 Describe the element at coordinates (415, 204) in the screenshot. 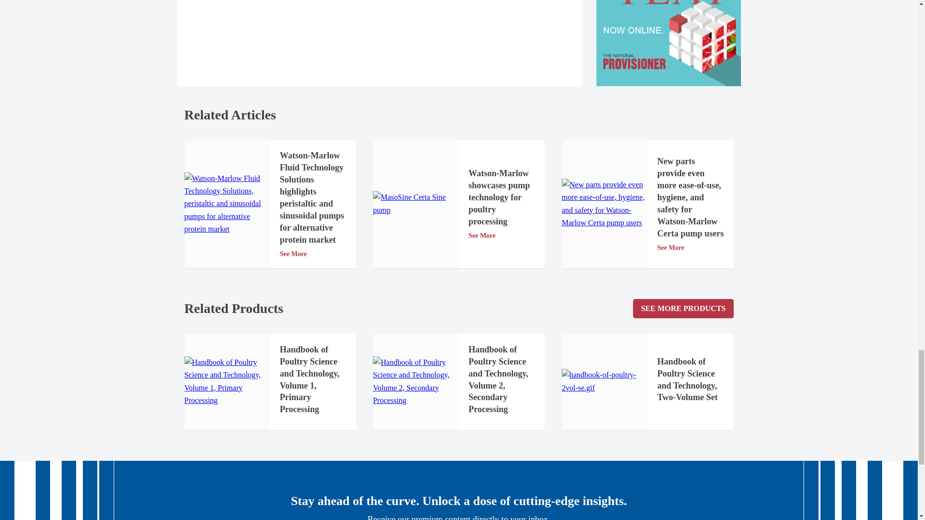

I see `MasoSine Certa Sine pump` at that location.